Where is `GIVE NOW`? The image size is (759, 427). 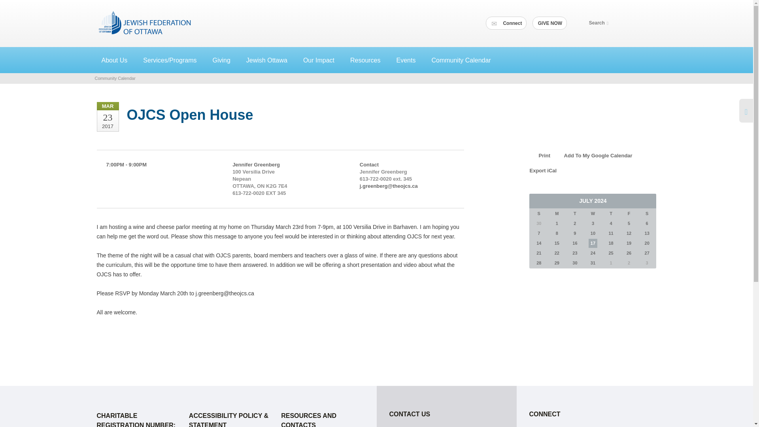 GIVE NOW is located at coordinates (550, 23).